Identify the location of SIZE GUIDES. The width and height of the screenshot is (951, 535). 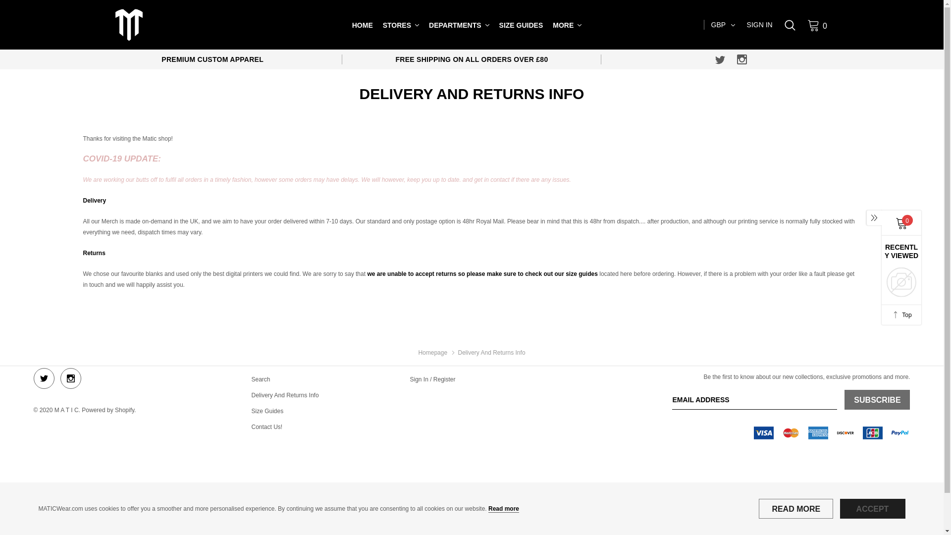
(521, 25).